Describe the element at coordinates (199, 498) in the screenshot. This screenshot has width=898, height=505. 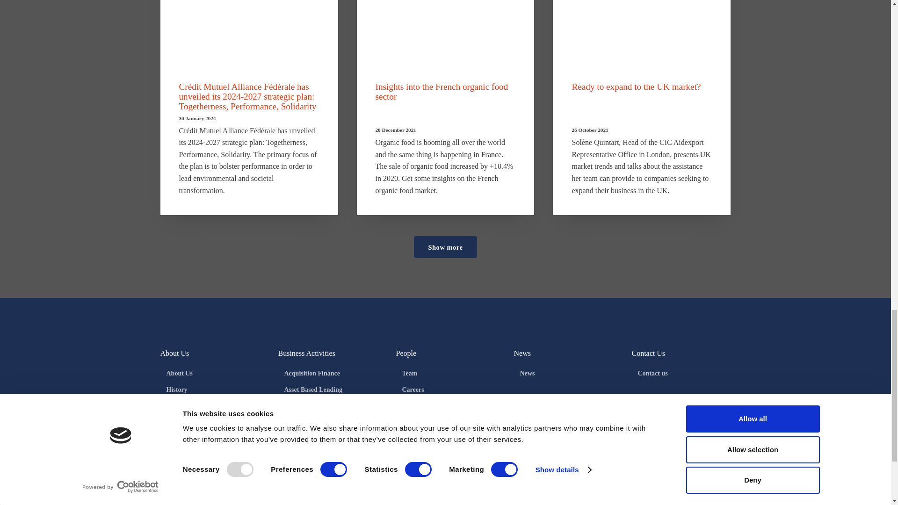
I see `YouTube` at that location.